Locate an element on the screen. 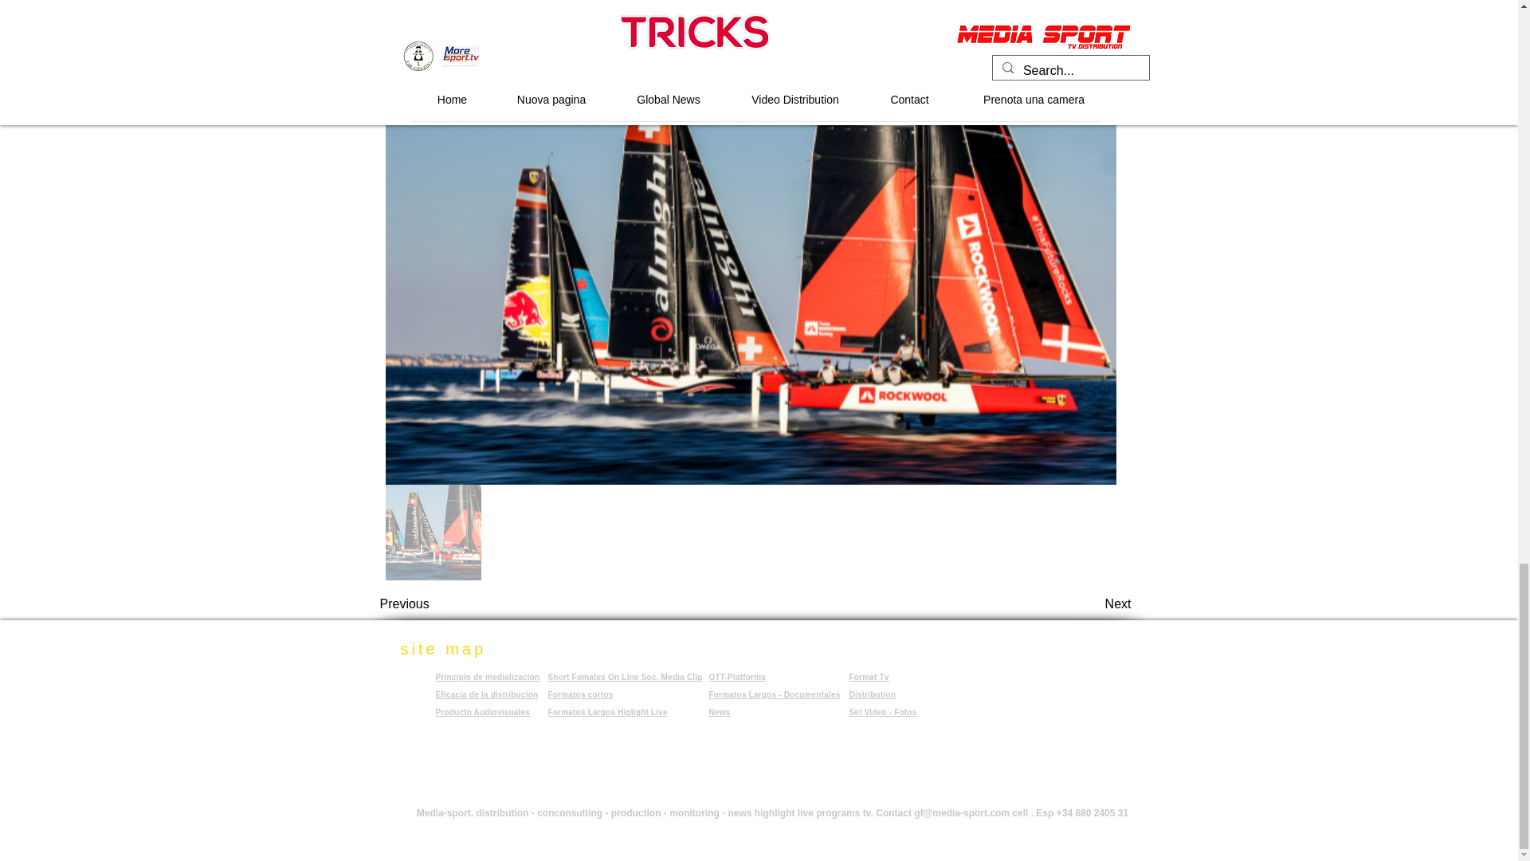 The width and height of the screenshot is (1530, 861). Eficacia de la distribucion is located at coordinates (486, 694).